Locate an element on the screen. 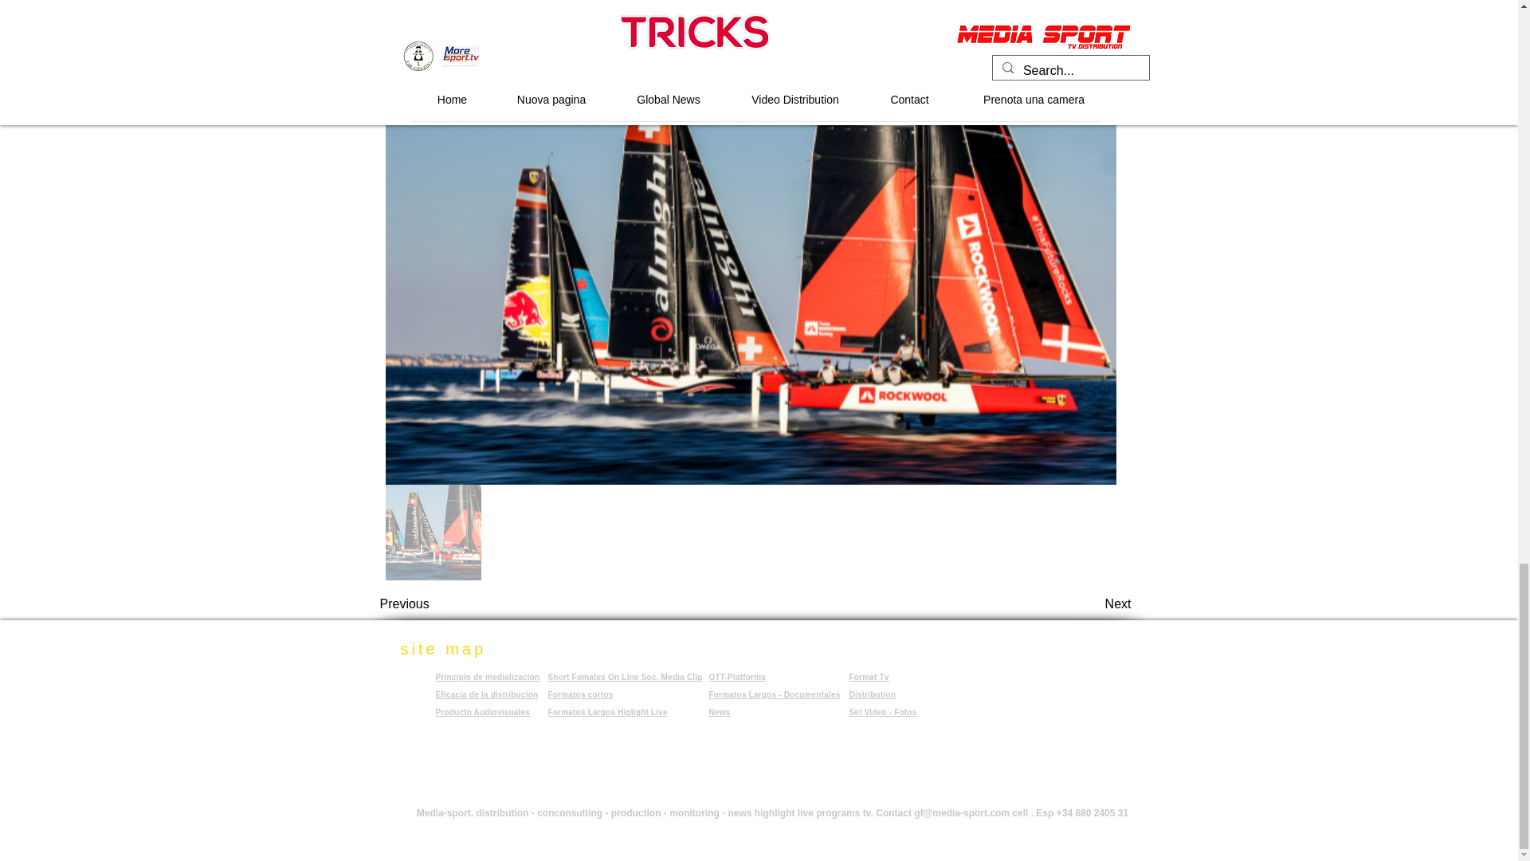 The width and height of the screenshot is (1530, 861). Eficacia de la distribucion is located at coordinates (486, 694).